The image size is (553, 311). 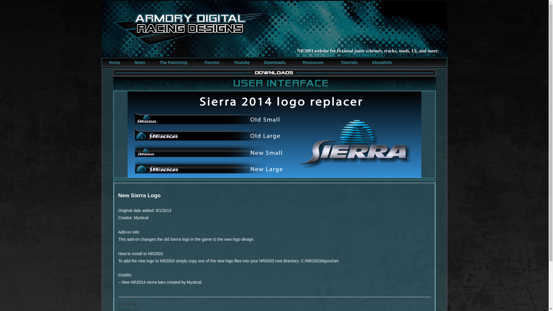 What do you see at coordinates (140, 62) in the screenshot?
I see `News` at bounding box center [140, 62].